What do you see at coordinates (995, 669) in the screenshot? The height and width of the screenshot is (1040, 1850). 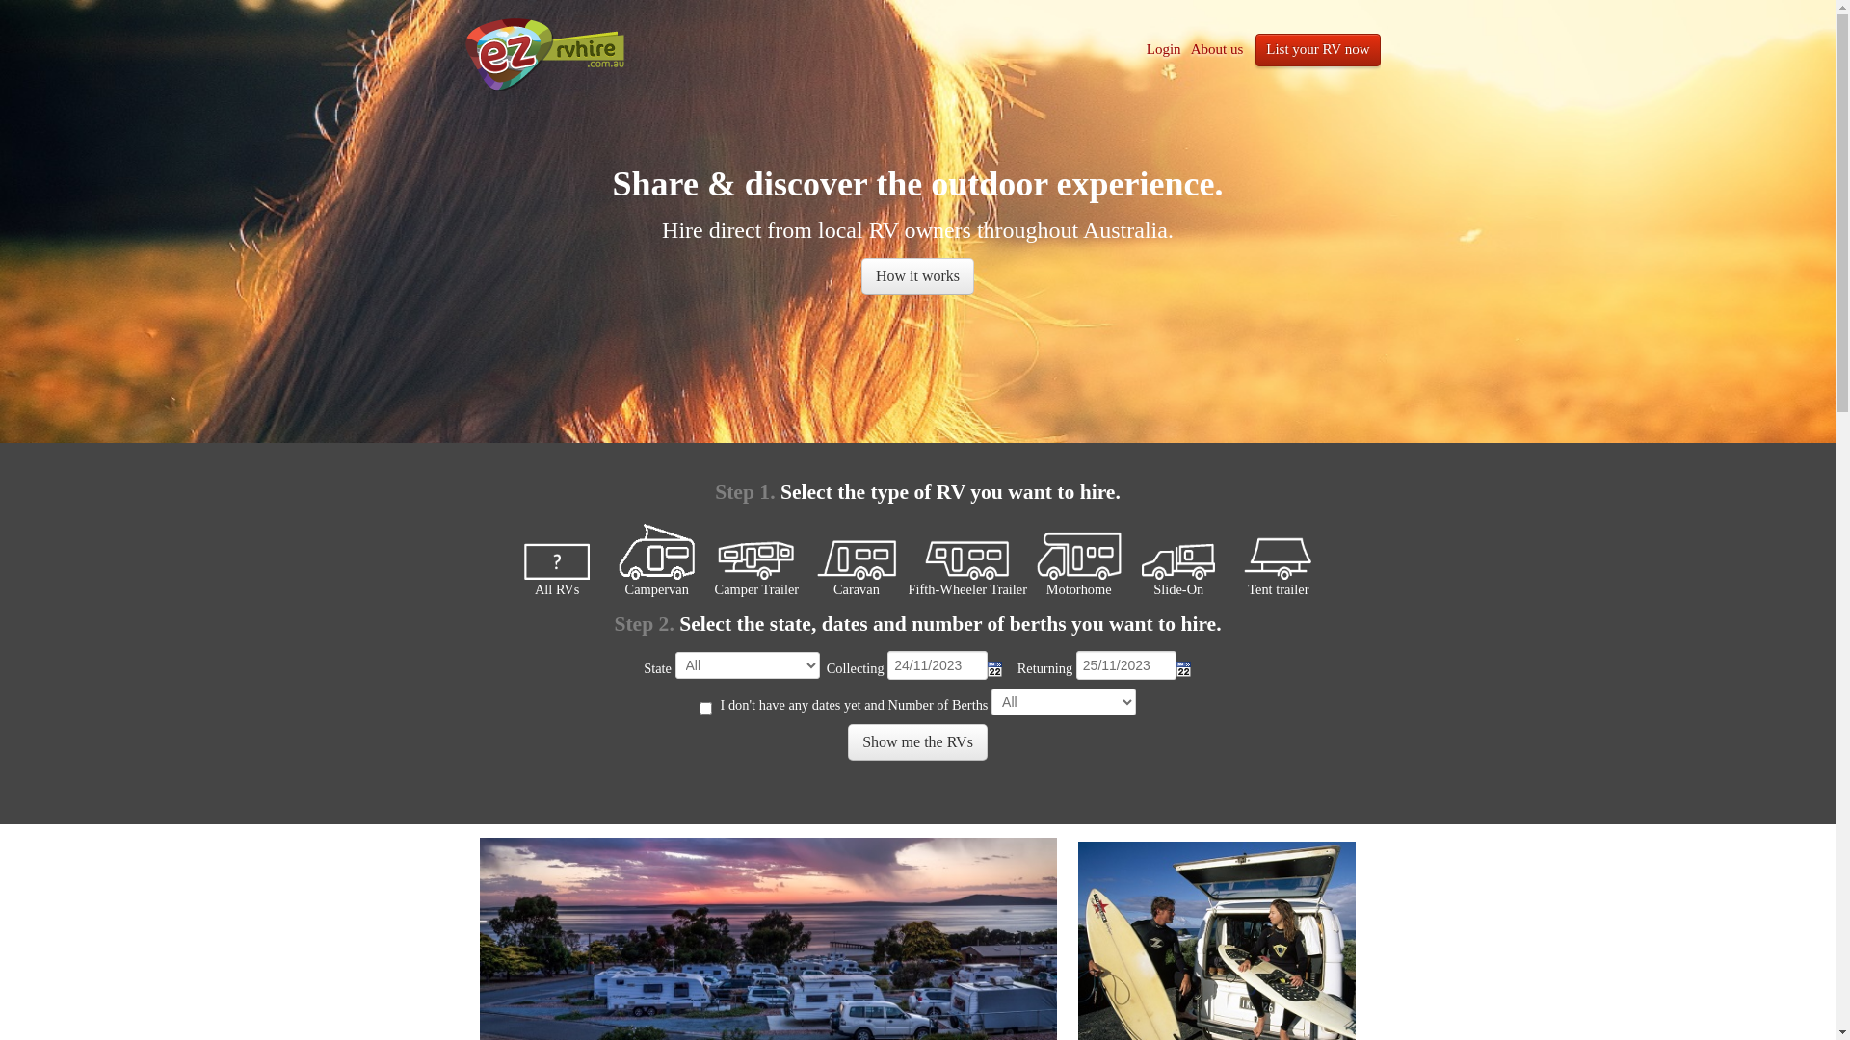 I see `...` at bounding box center [995, 669].